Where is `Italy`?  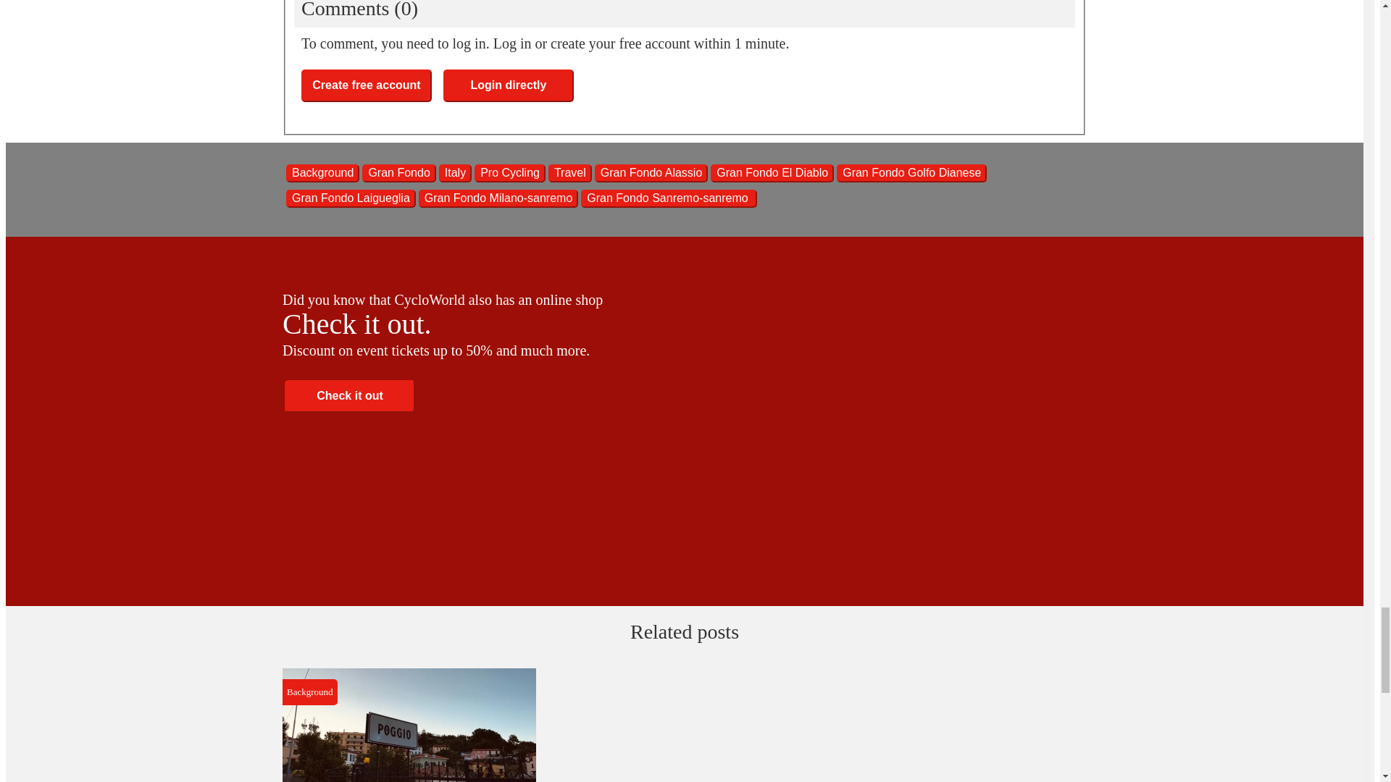 Italy is located at coordinates (455, 172).